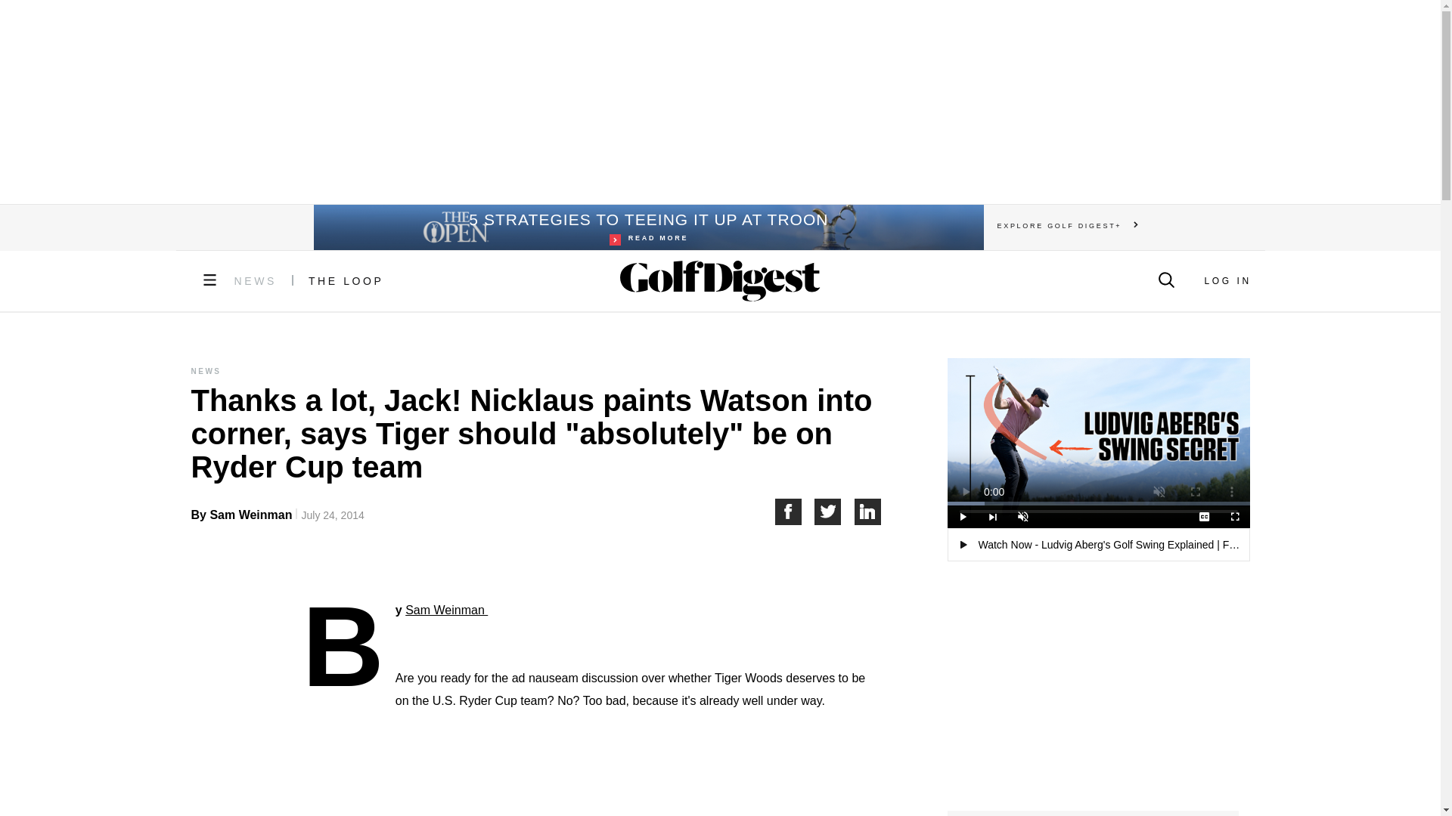  I want to click on Play, so click(591, 787).